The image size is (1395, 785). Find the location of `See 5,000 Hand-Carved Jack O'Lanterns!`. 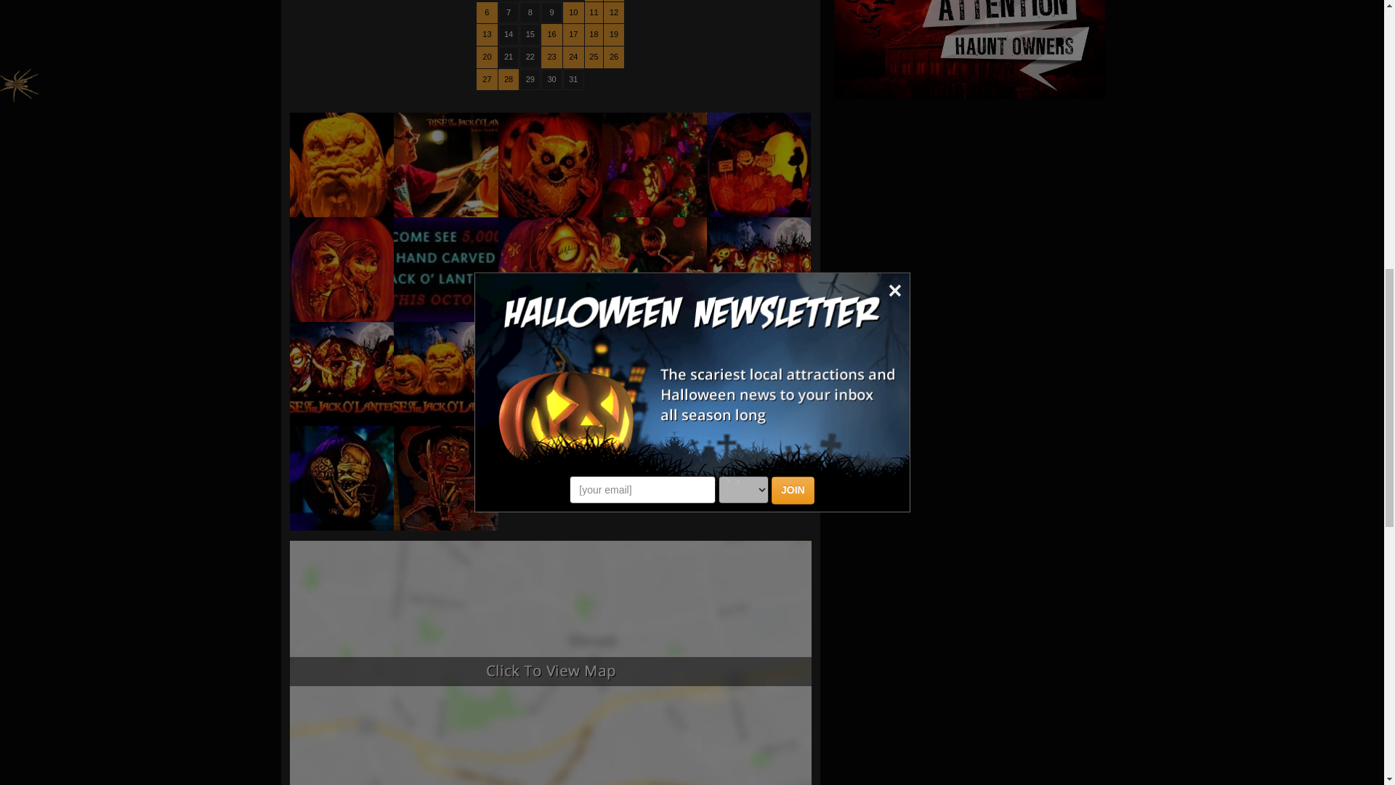

See 5,000 Hand-Carved Jack O'Lanterns! is located at coordinates (341, 372).